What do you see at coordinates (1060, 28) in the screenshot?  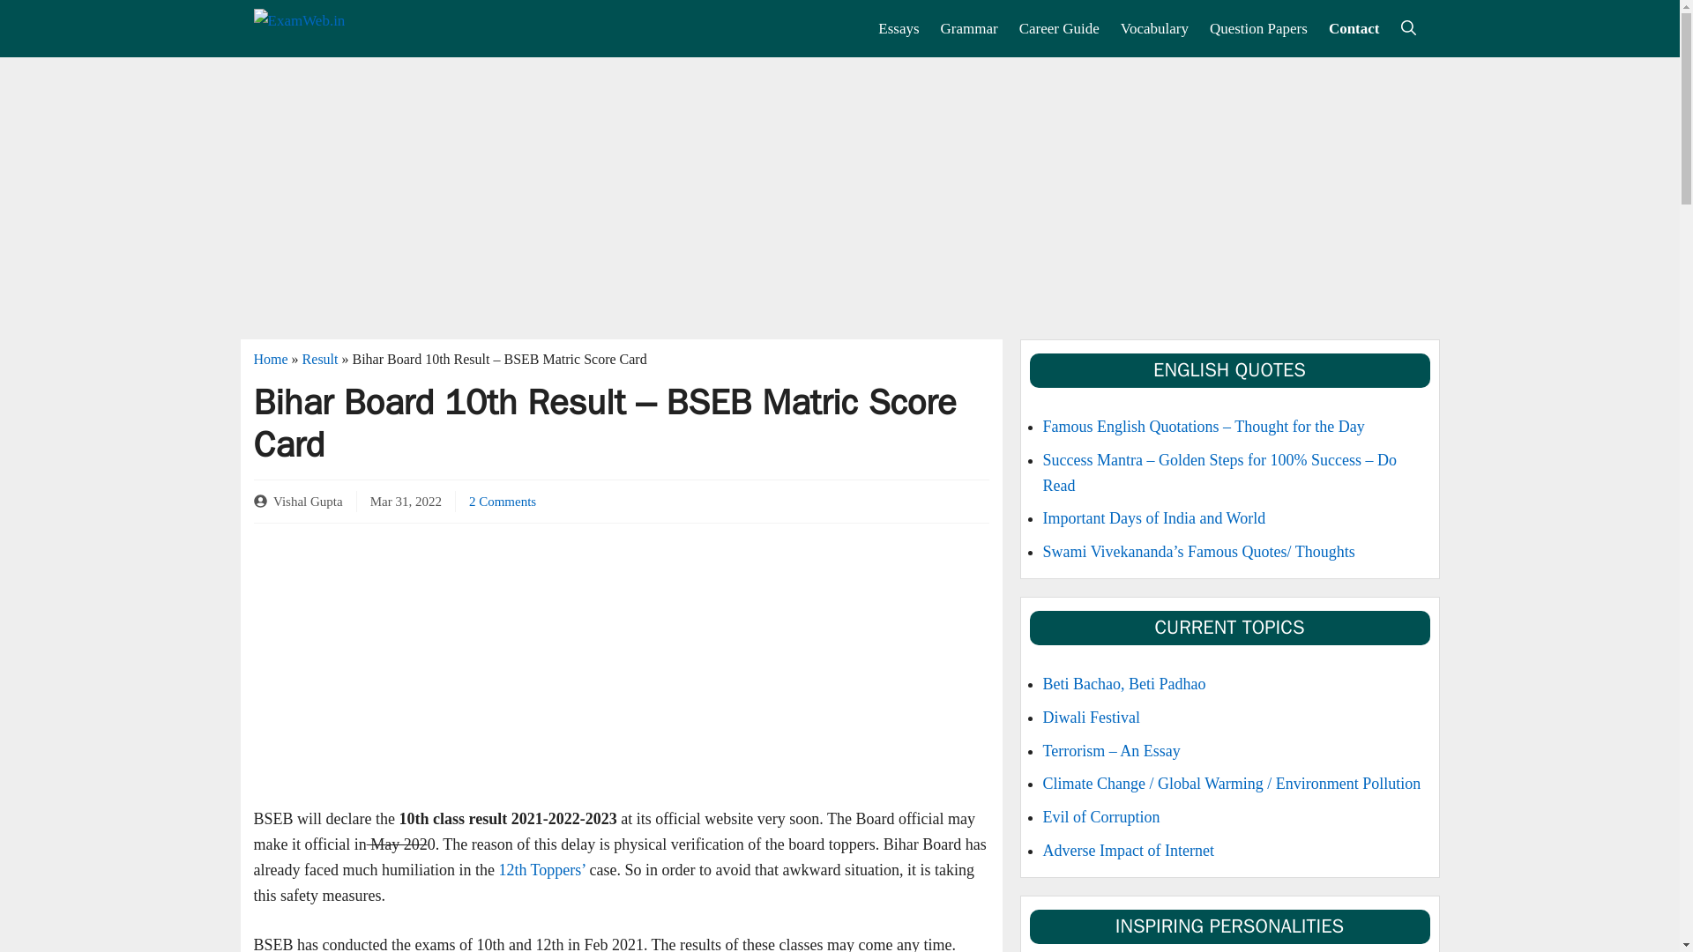 I see `Career Guide` at bounding box center [1060, 28].